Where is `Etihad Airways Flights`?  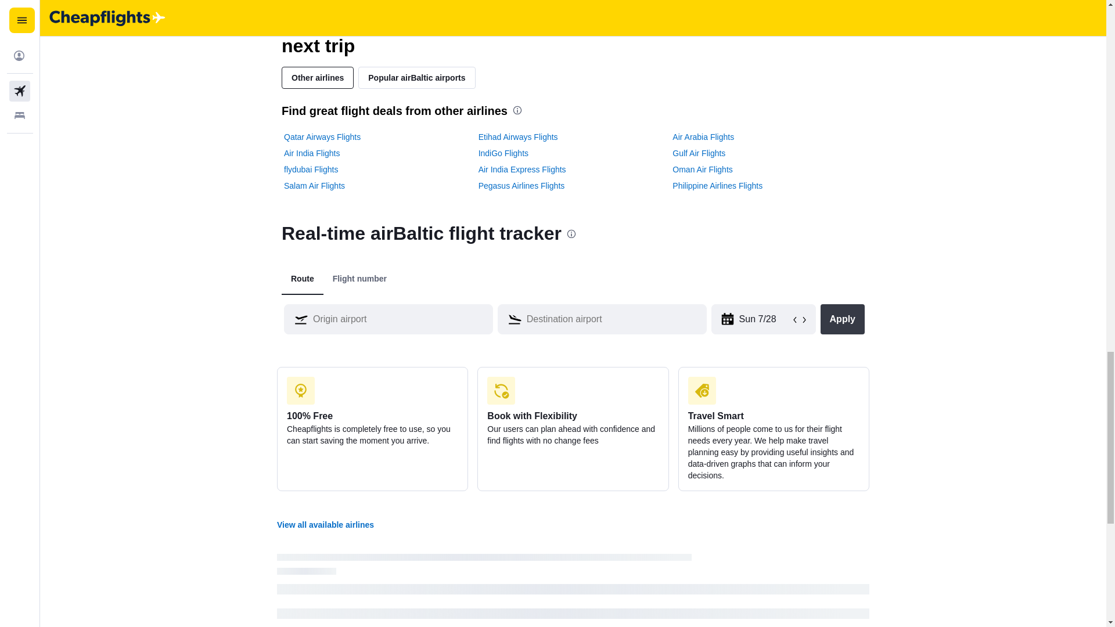
Etihad Airways Flights is located at coordinates (518, 137).